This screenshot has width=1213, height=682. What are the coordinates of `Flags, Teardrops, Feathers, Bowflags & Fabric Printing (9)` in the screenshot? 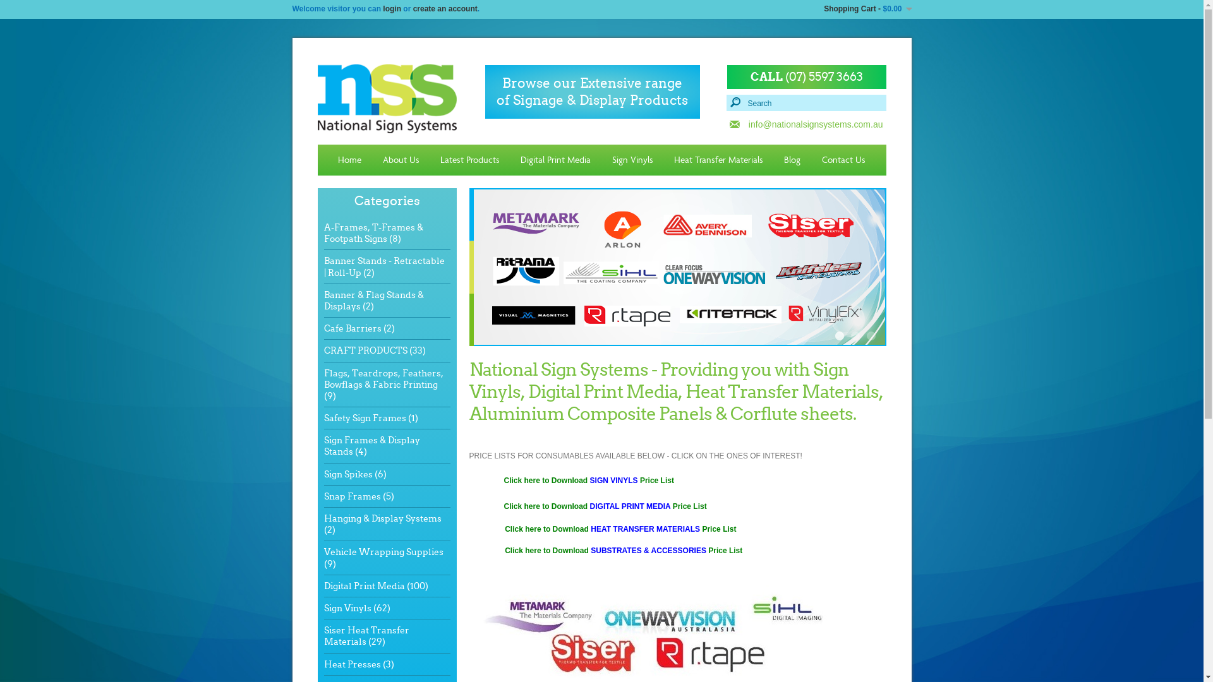 It's located at (383, 384).